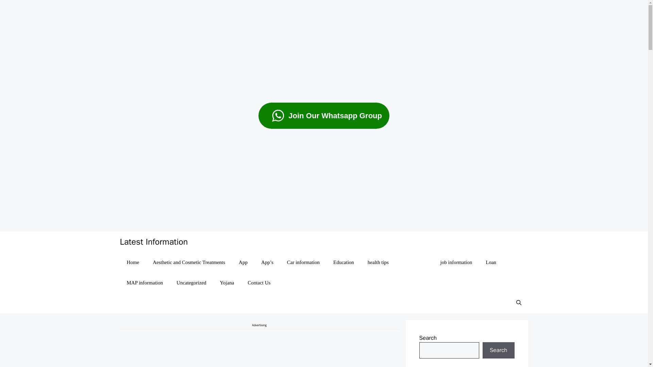 The image size is (653, 367). What do you see at coordinates (188, 262) in the screenshot?
I see `Aesthetic and Cosmetic Treatments` at bounding box center [188, 262].